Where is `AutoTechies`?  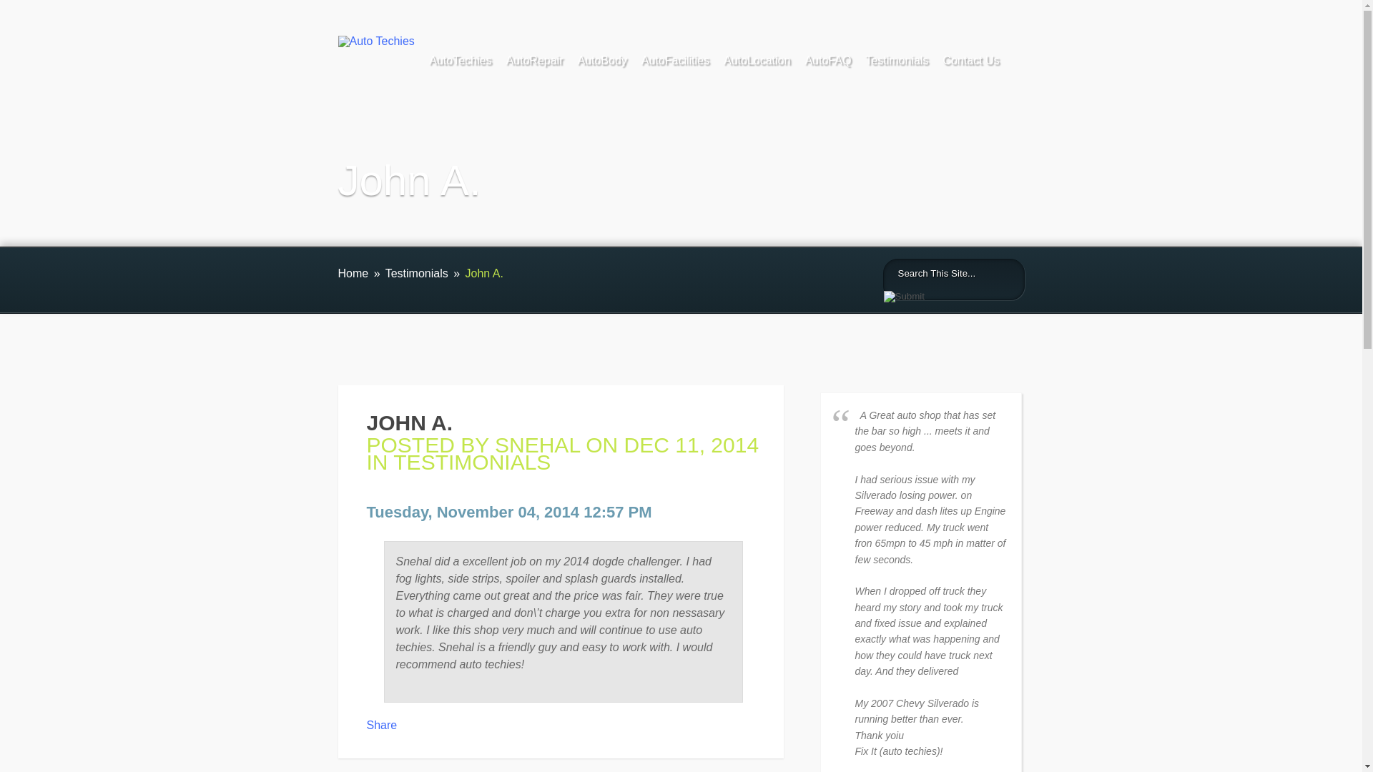
AutoTechies is located at coordinates (460, 63).